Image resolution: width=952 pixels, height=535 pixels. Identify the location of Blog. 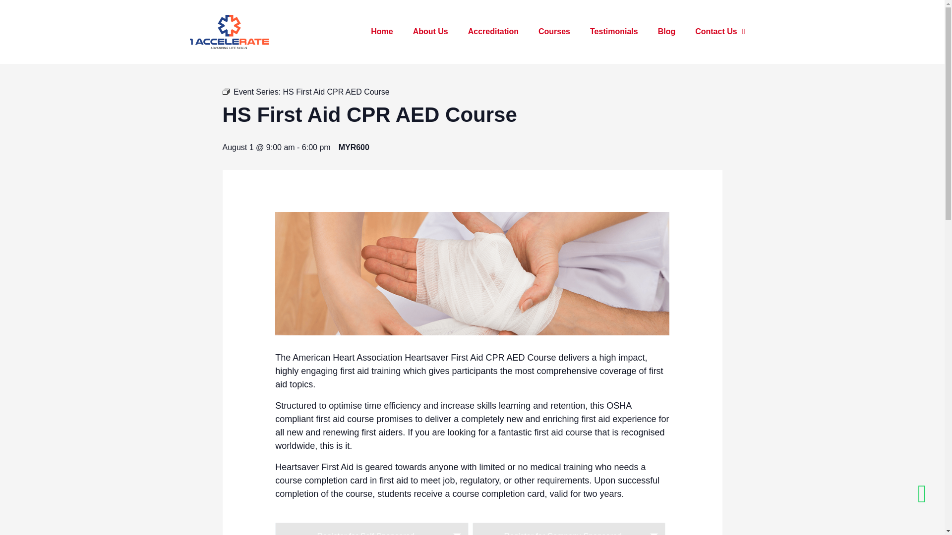
(666, 32).